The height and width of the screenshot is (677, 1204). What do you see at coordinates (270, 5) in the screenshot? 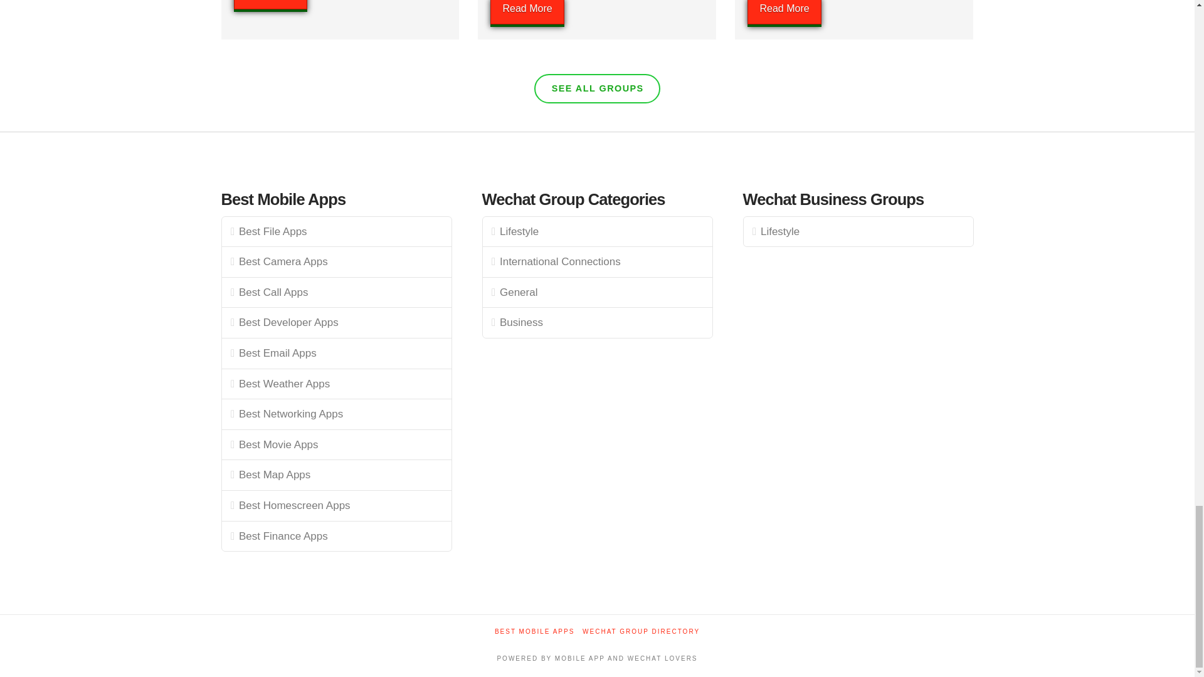
I see `Read More` at bounding box center [270, 5].